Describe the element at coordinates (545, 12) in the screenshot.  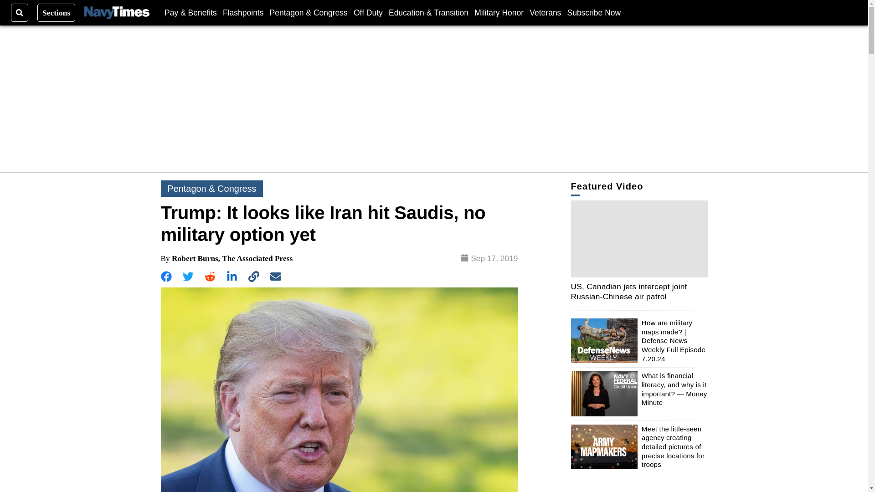
I see `Veterans` at that location.